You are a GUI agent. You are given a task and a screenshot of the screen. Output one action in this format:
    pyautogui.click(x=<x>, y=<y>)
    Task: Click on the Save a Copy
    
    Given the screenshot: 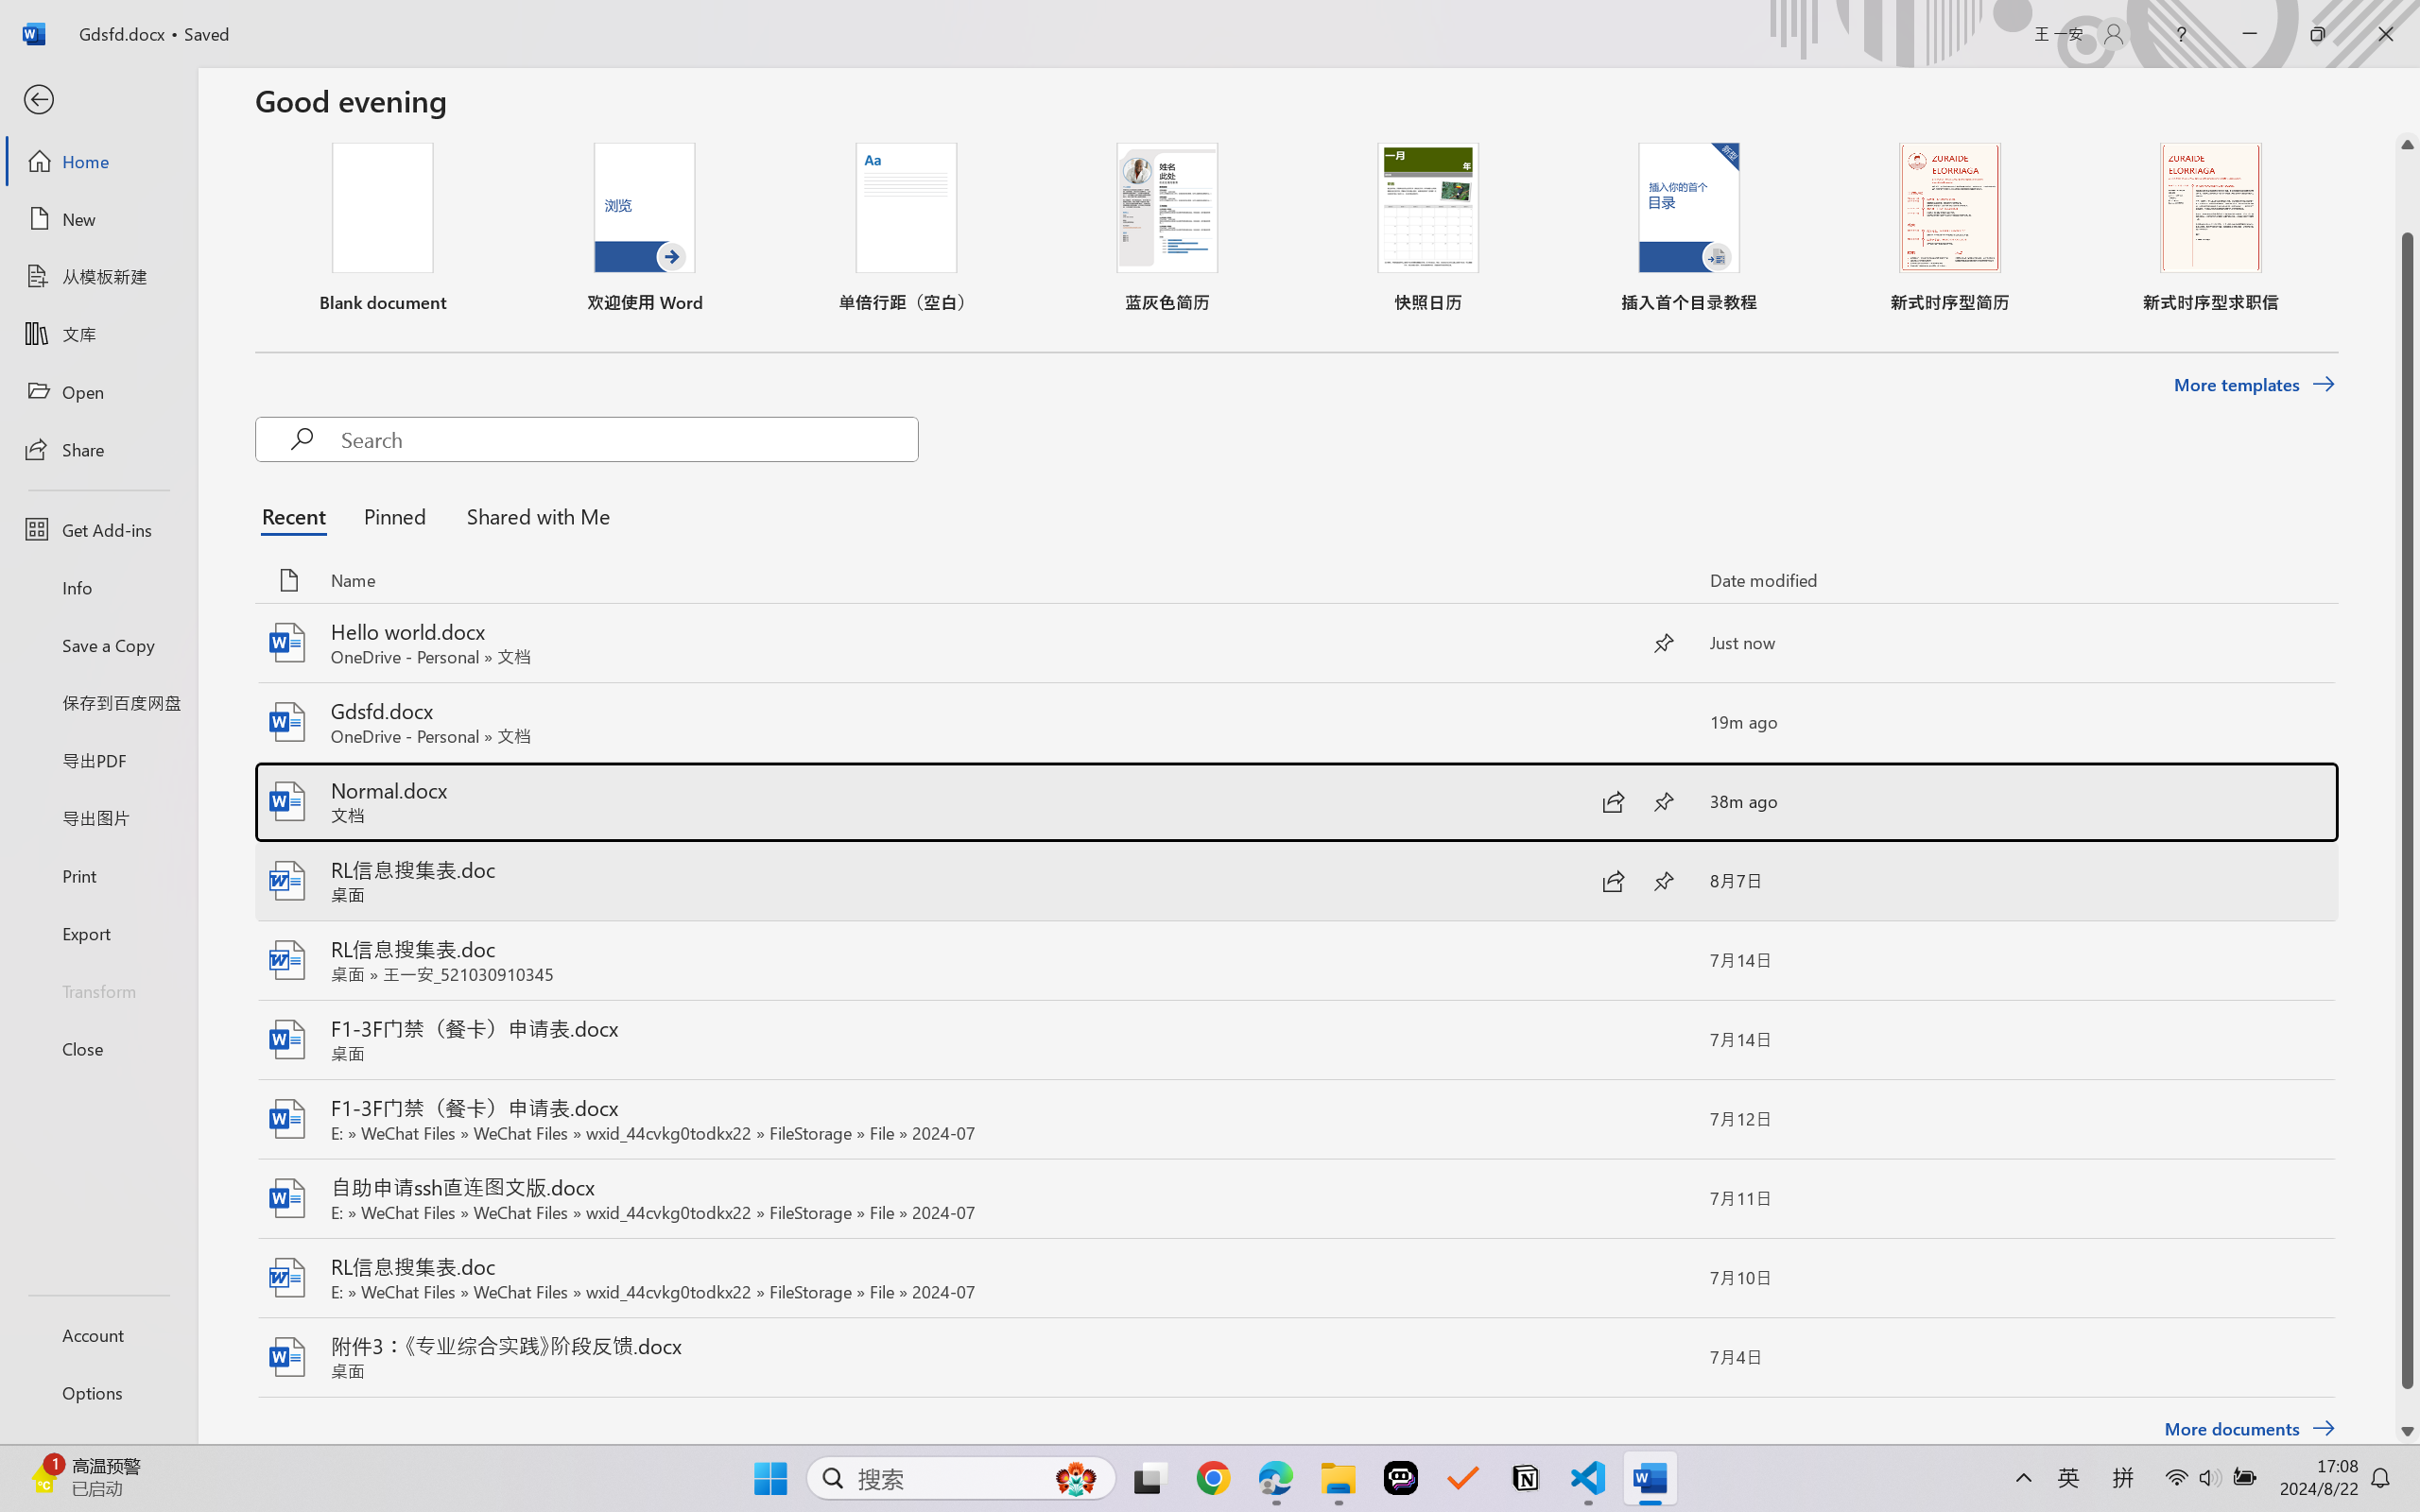 What is the action you would take?
    pyautogui.click(x=98, y=644)
    